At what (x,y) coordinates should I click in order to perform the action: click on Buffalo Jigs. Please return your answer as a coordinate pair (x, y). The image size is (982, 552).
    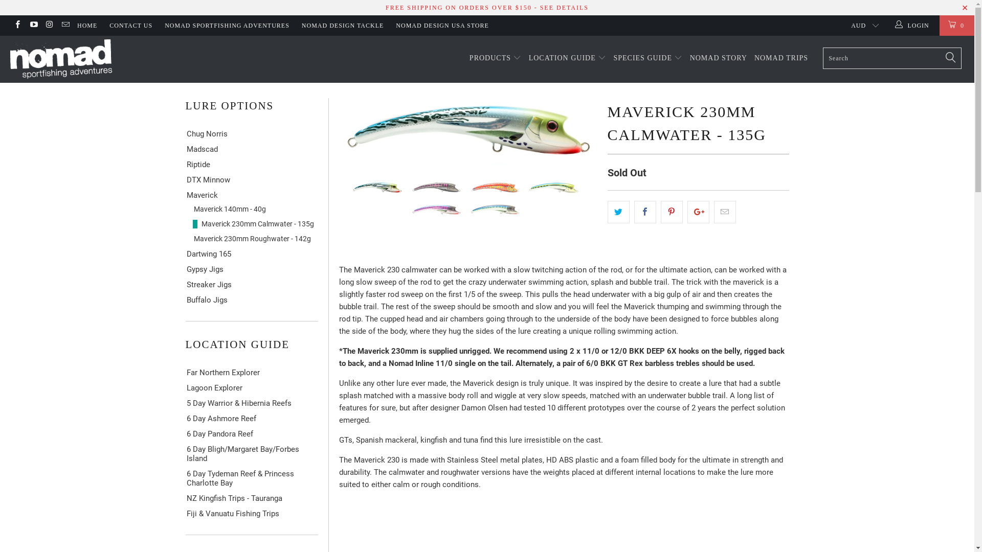
    Looking at the image, I should click on (252, 300).